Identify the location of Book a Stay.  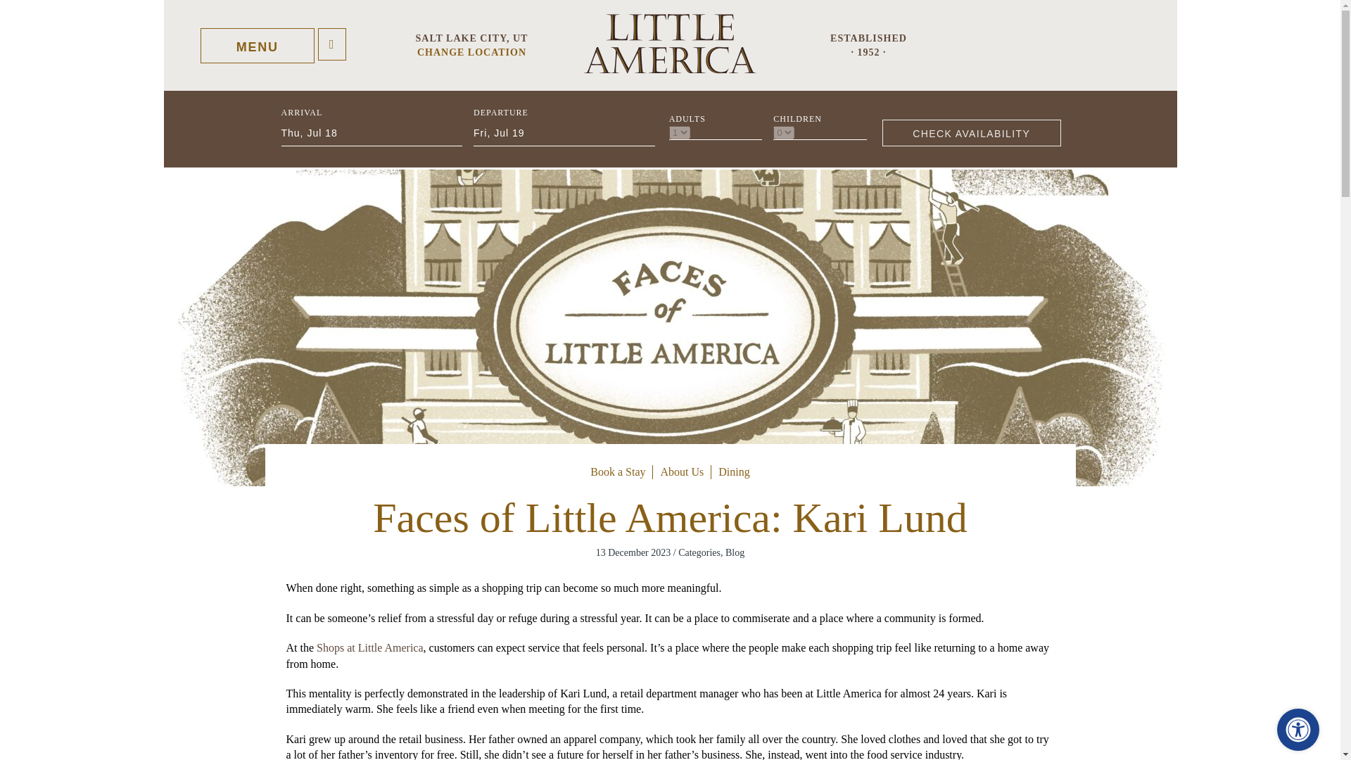
(618, 472).